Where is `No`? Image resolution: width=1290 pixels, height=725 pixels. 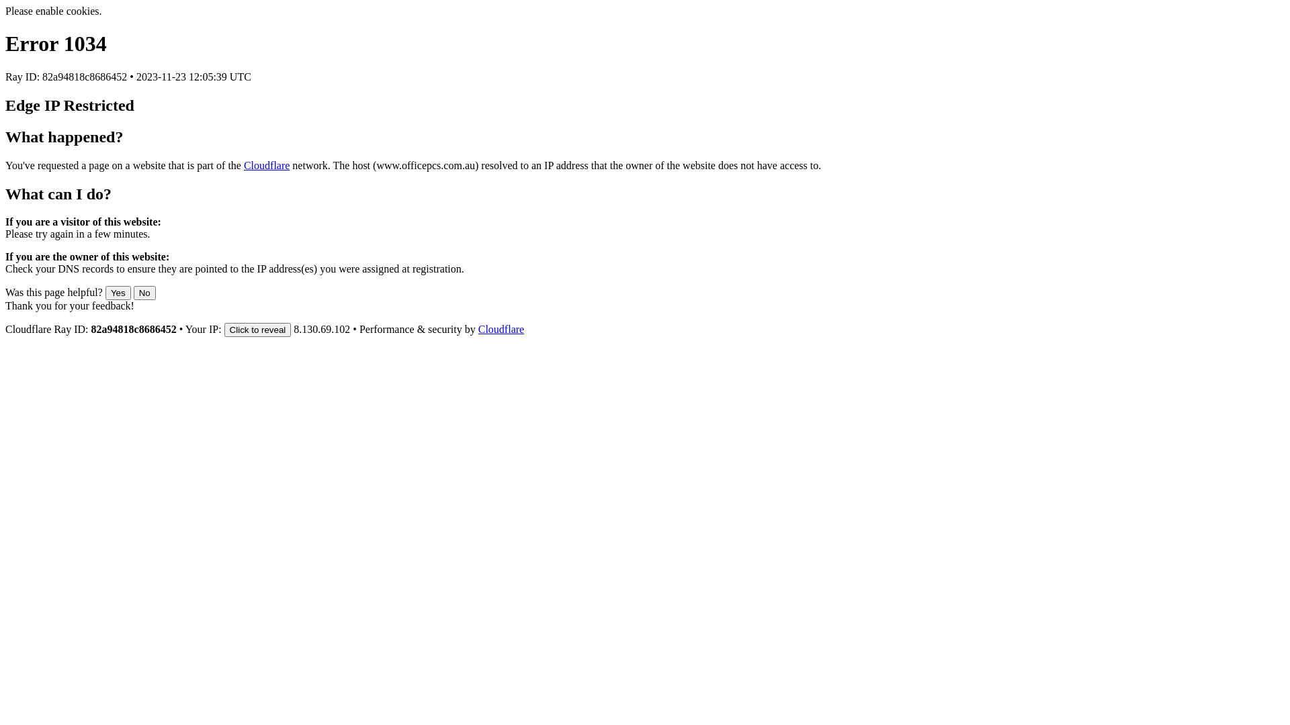 No is located at coordinates (145, 293).